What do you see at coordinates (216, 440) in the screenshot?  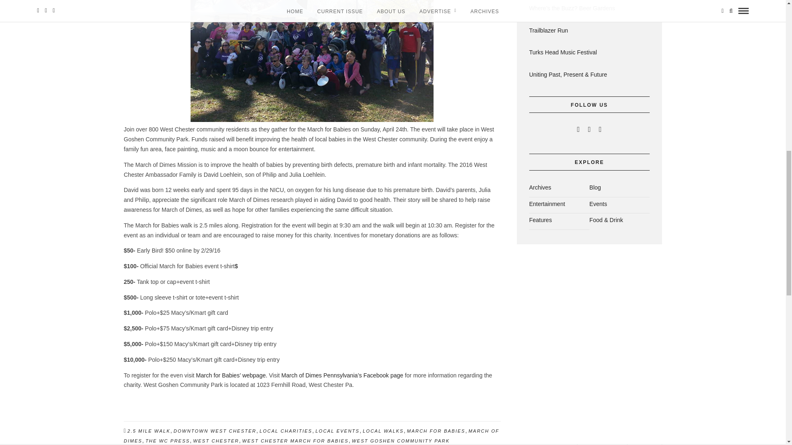 I see `WEST CHESTER` at bounding box center [216, 440].